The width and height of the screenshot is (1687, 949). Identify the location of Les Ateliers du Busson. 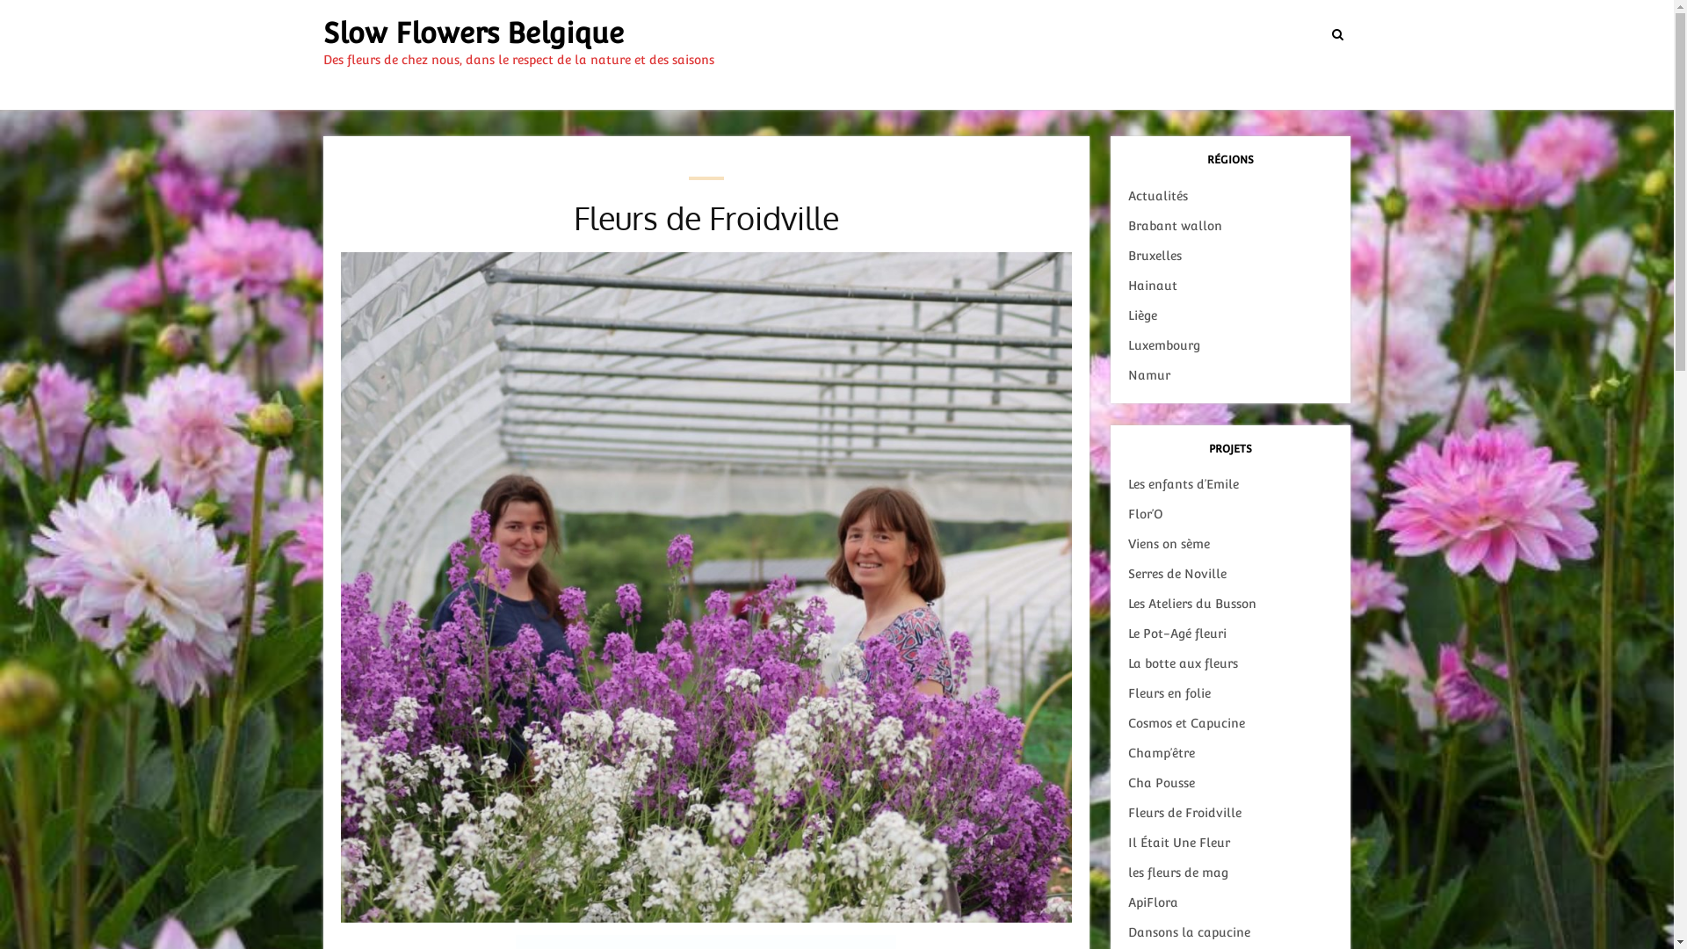
(1192, 604).